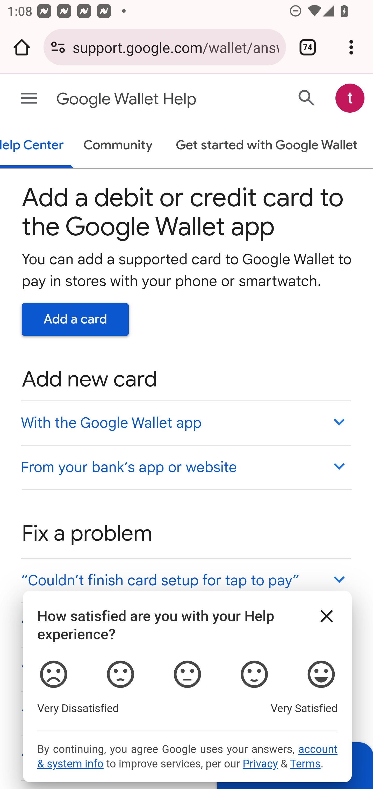 The width and height of the screenshot is (373, 789). What do you see at coordinates (351, 47) in the screenshot?
I see `Customize and control Google Chrome` at bounding box center [351, 47].